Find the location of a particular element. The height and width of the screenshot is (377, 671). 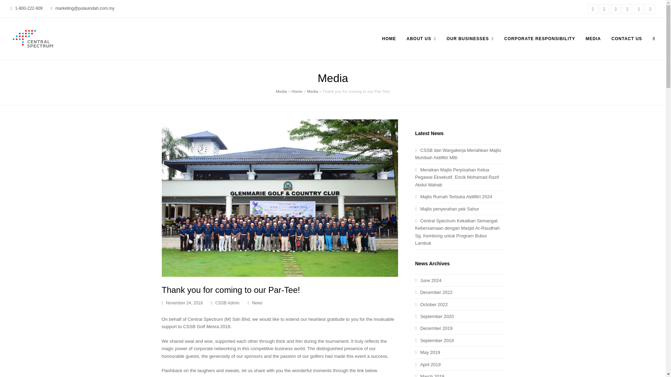

CONTACT US is located at coordinates (627, 39).